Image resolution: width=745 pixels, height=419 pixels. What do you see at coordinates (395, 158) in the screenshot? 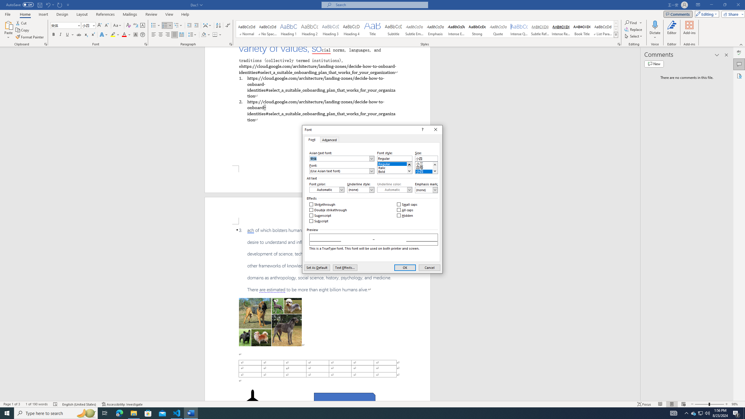
I see `Font style:` at bounding box center [395, 158].